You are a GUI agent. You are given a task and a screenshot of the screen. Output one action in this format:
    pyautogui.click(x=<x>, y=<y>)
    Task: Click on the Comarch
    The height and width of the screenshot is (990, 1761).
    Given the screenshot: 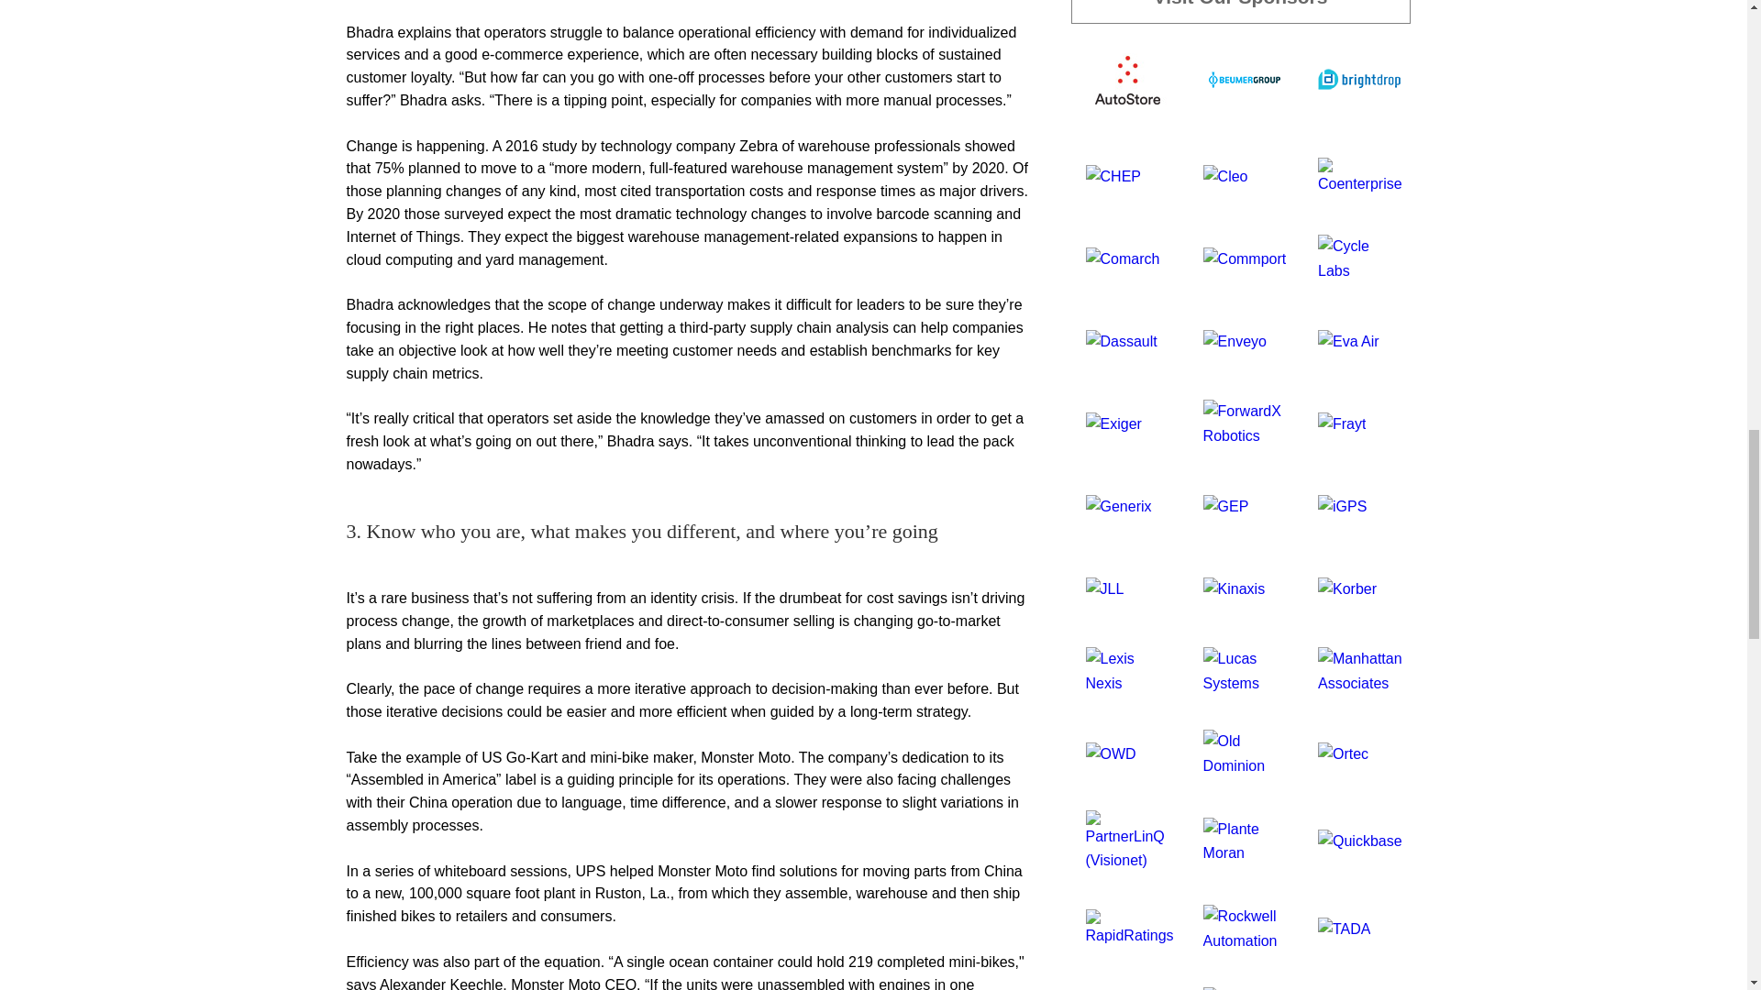 What is the action you would take?
    pyautogui.click(x=1123, y=258)
    